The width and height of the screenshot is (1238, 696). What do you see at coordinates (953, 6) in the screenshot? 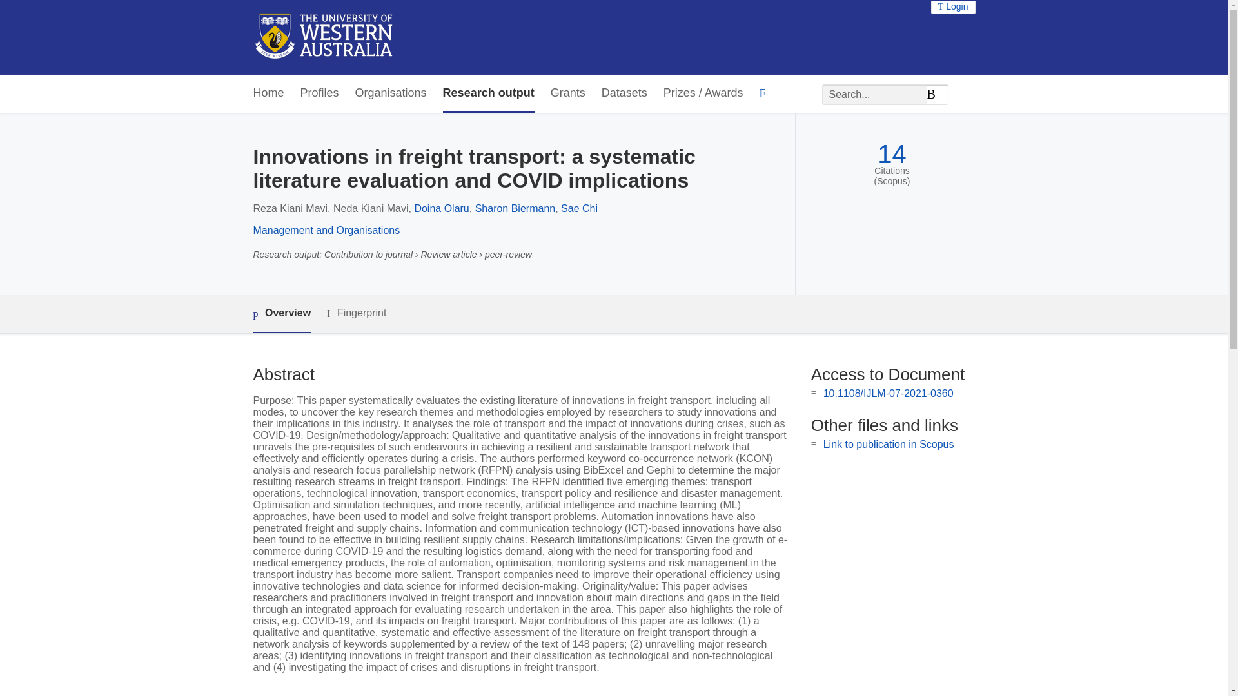
I see `Login` at bounding box center [953, 6].